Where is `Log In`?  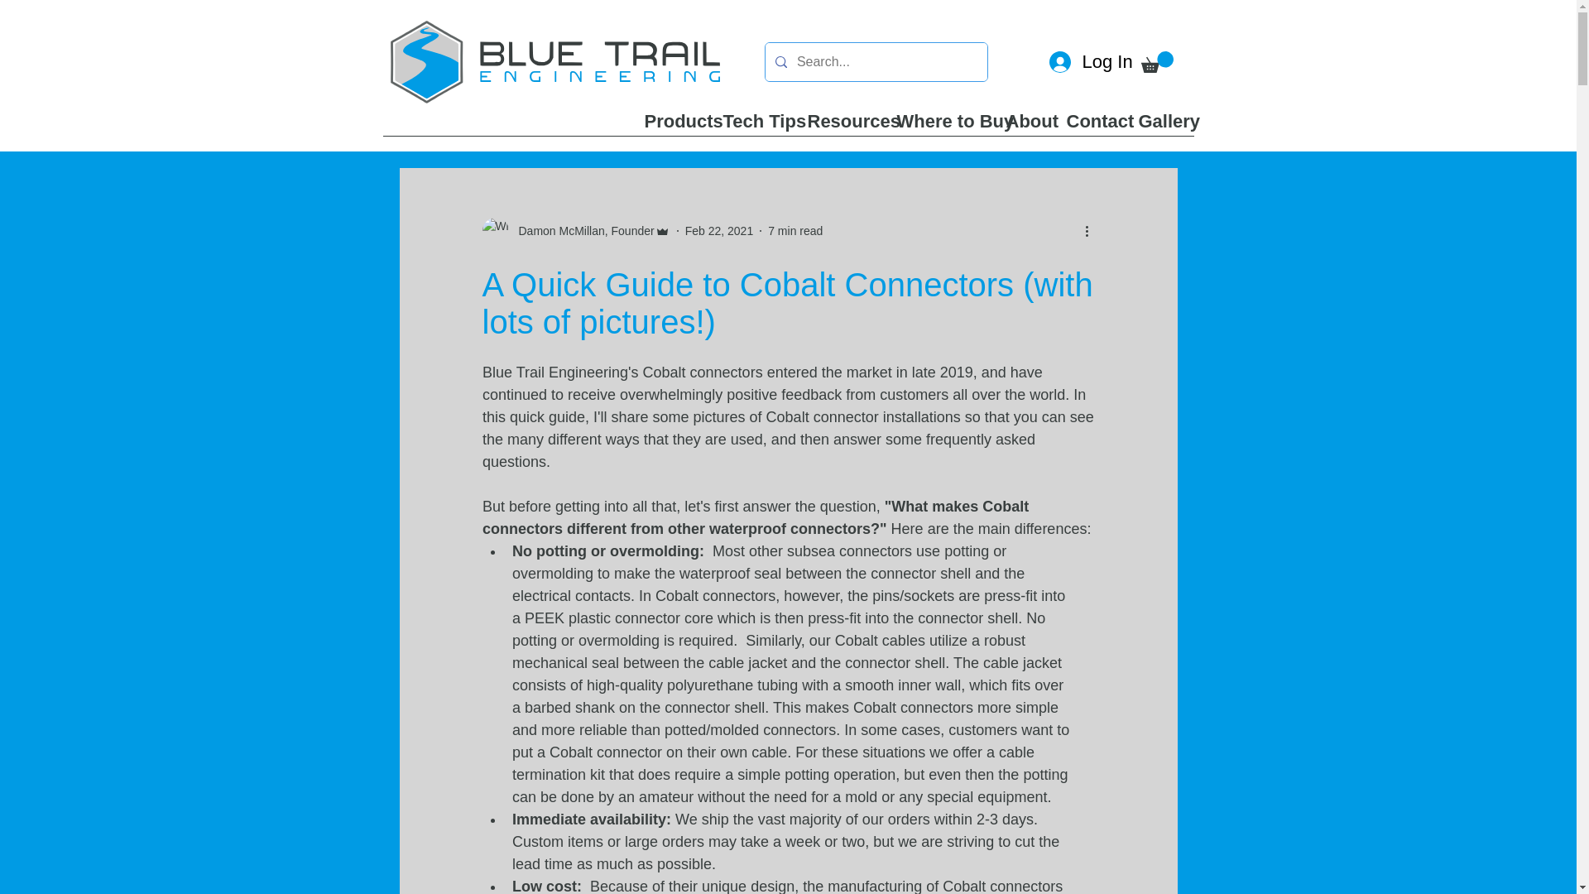 Log In is located at coordinates (1073, 63).